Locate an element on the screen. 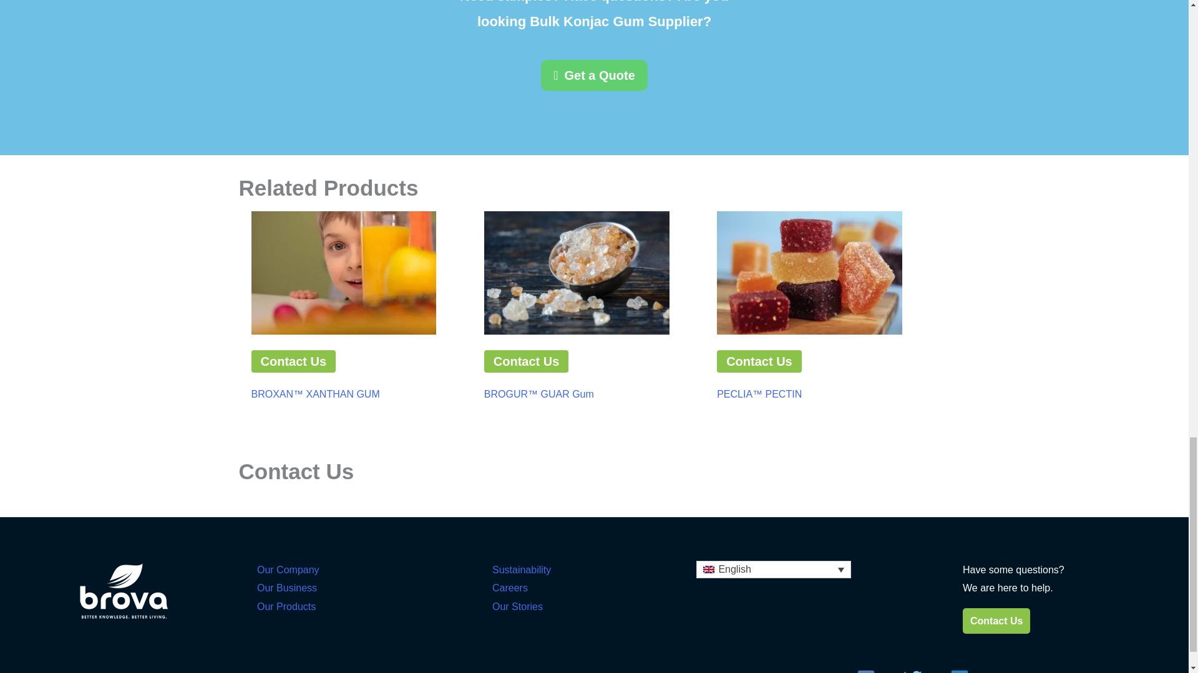 This screenshot has height=673, width=1198. Contact Us is located at coordinates (759, 361).